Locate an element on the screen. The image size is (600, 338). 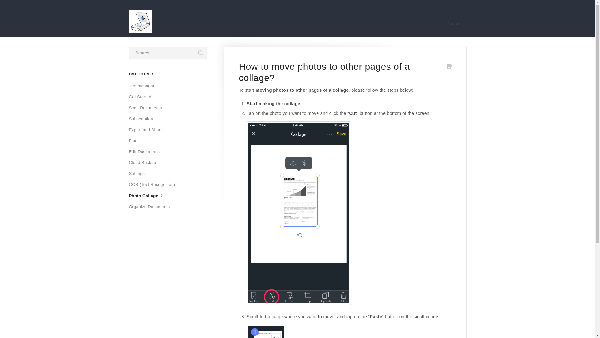
Contact is located at coordinates (454, 24).